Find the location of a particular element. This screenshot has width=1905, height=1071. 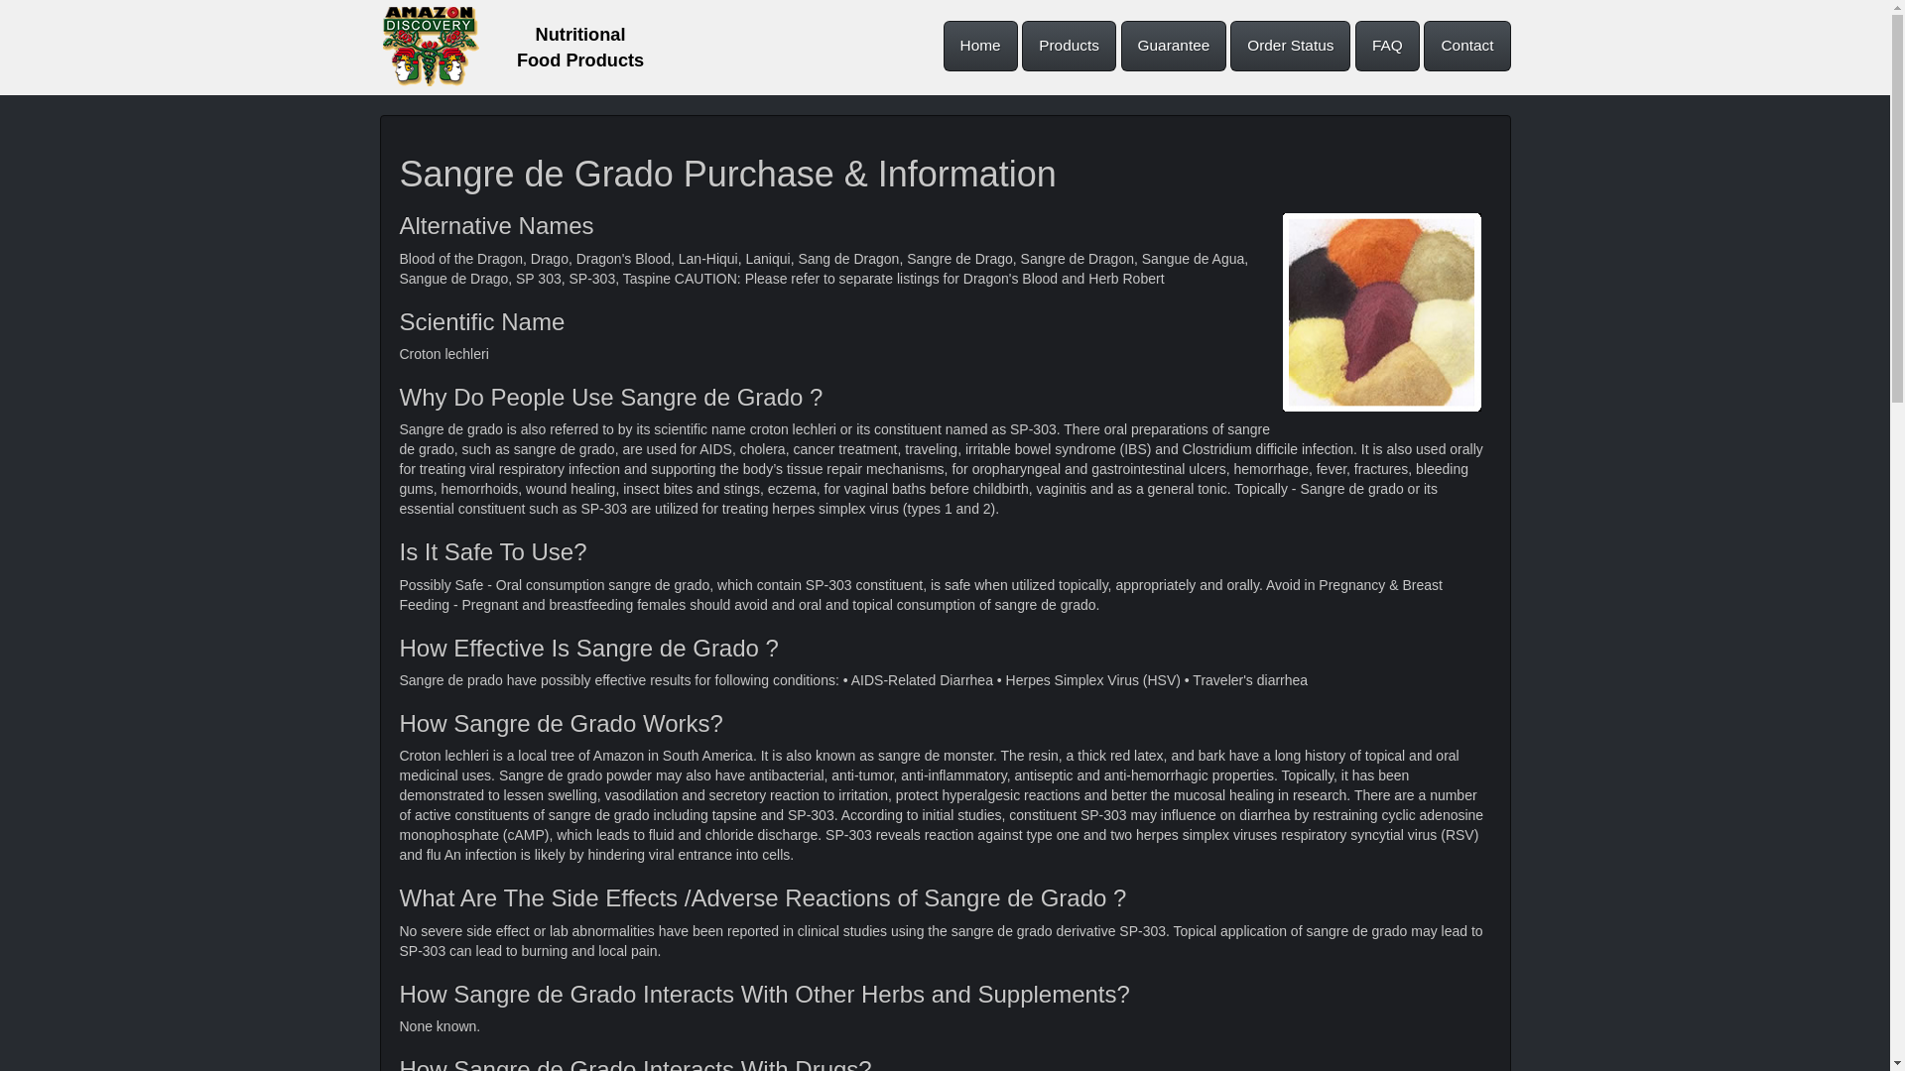

Products is located at coordinates (1069, 46).